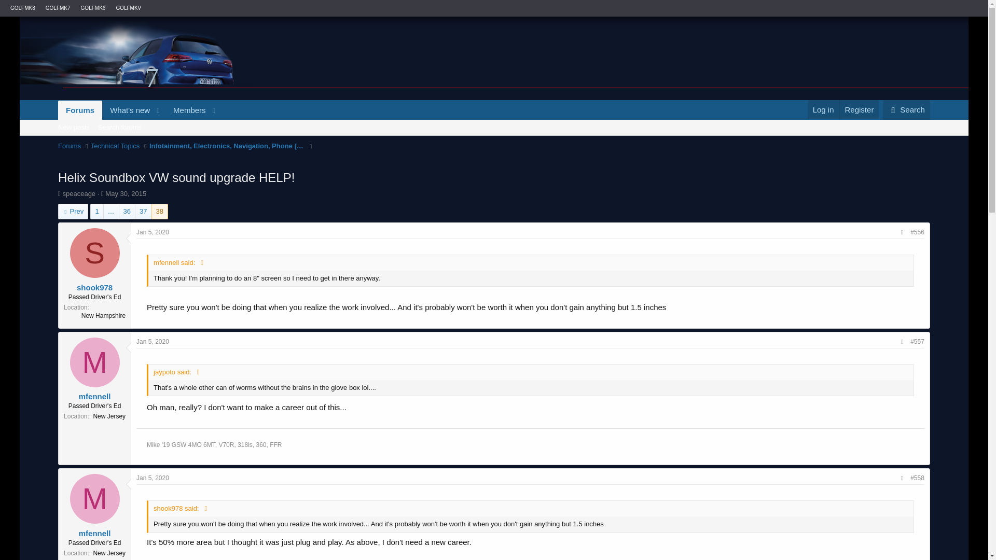 The height and width of the screenshot is (560, 996). I want to click on Log in, so click(824, 109).